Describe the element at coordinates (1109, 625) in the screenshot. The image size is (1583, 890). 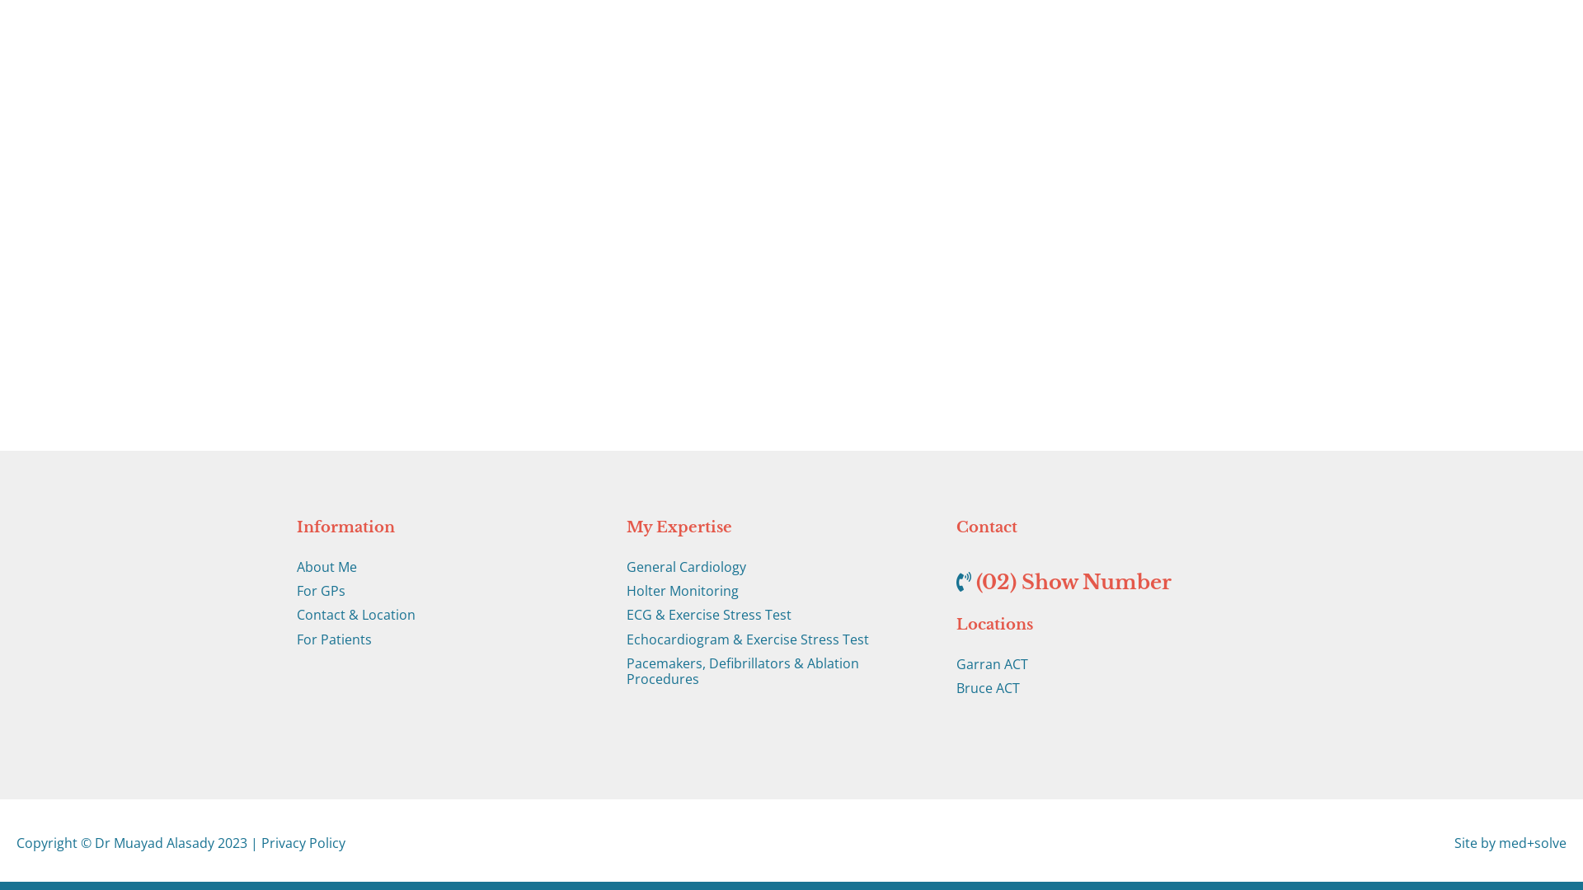
I see `Locations` at that location.